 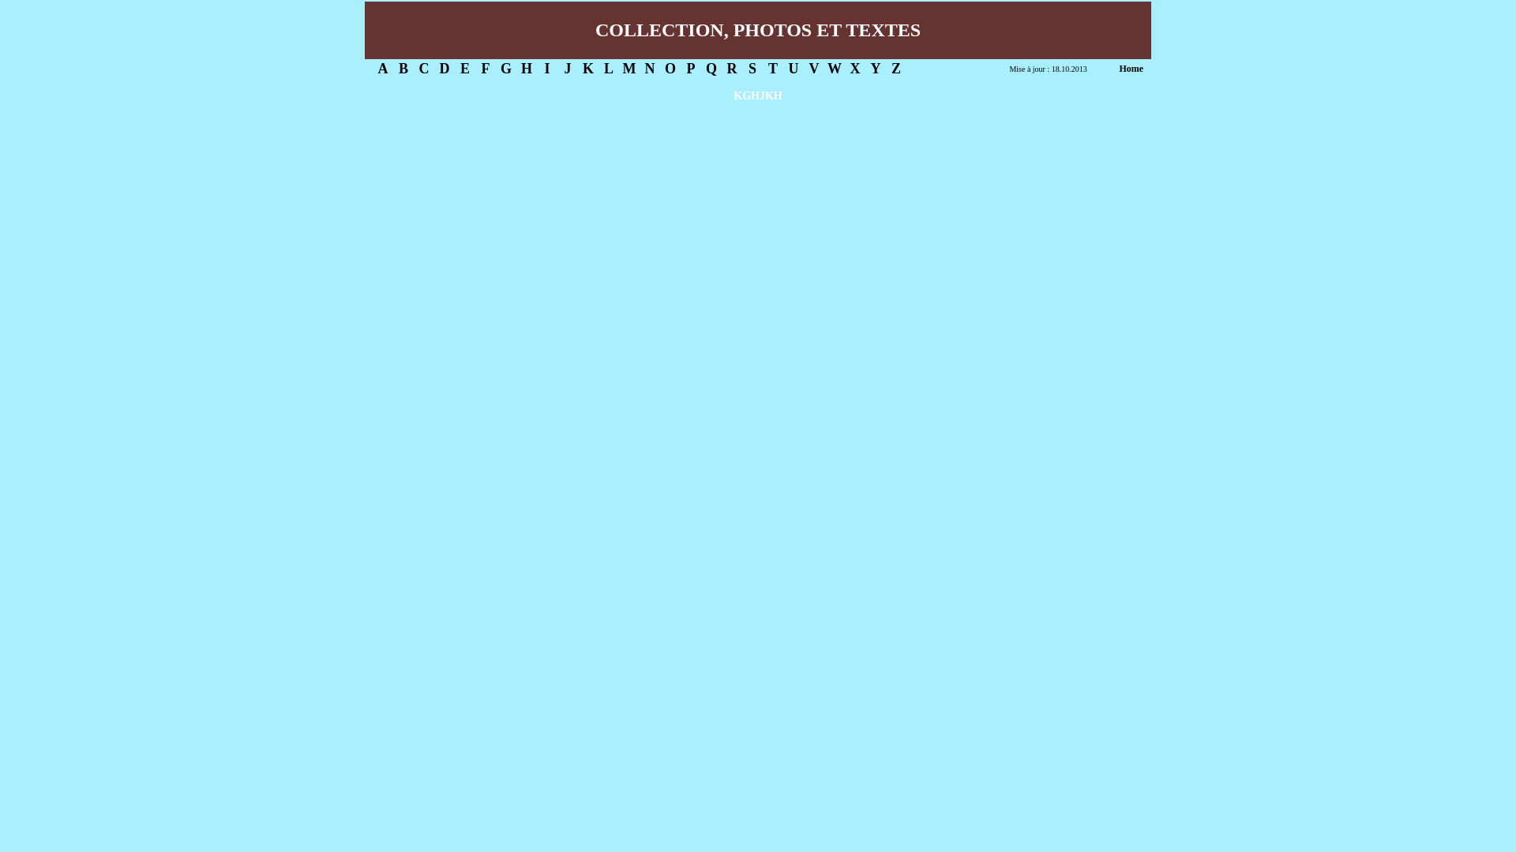 What do you see at coordinates (444, 69) in the screenshot?
I see `D` at bounding box center [444, 69].